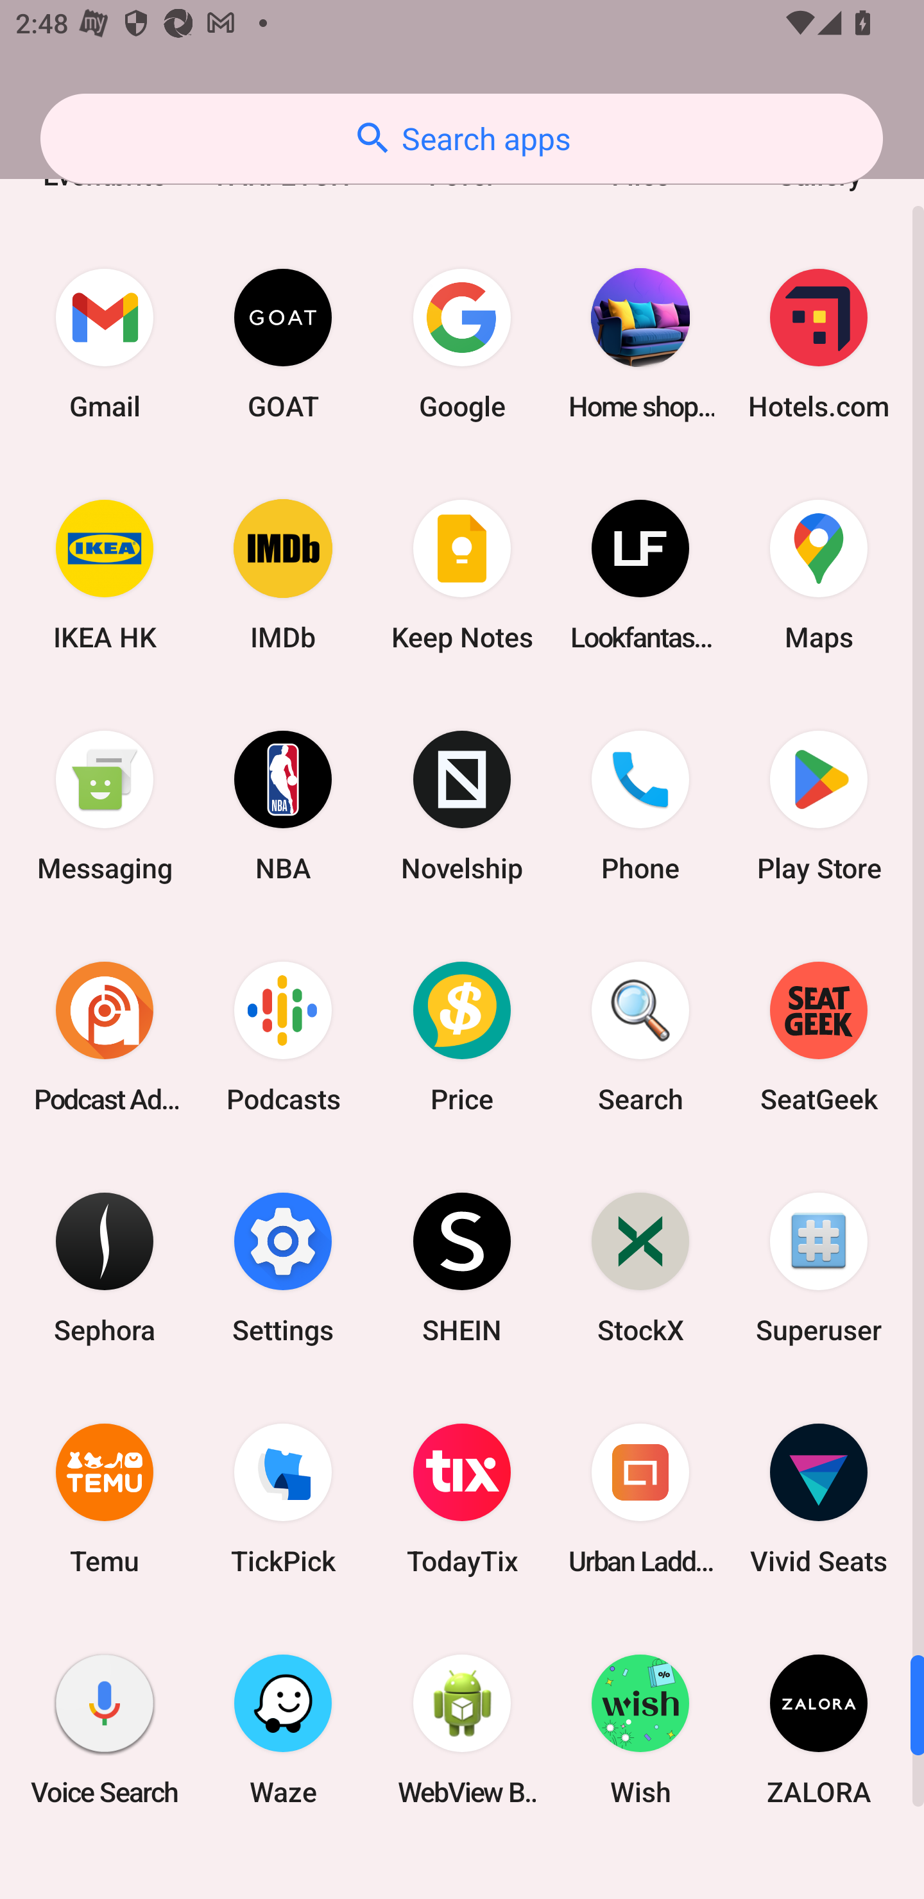  What do you see at coordinates (283, 344) in the screenshot?
I see `GOAT` at bounding box center [283, 344].